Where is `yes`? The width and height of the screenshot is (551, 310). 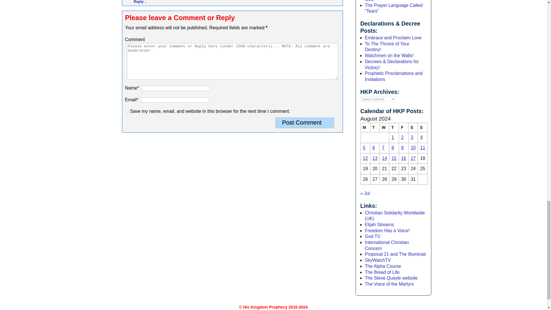
yes is located at coordinates (127, 111).